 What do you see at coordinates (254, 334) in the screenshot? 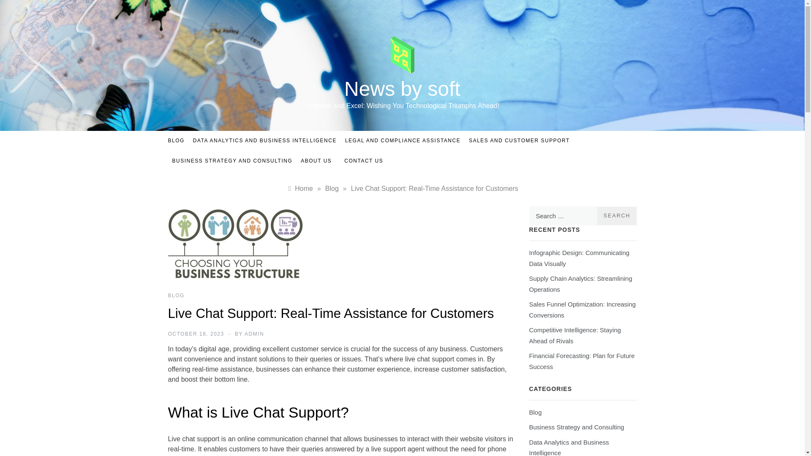
I see `ADMIN` at bounding box center [254, 334].